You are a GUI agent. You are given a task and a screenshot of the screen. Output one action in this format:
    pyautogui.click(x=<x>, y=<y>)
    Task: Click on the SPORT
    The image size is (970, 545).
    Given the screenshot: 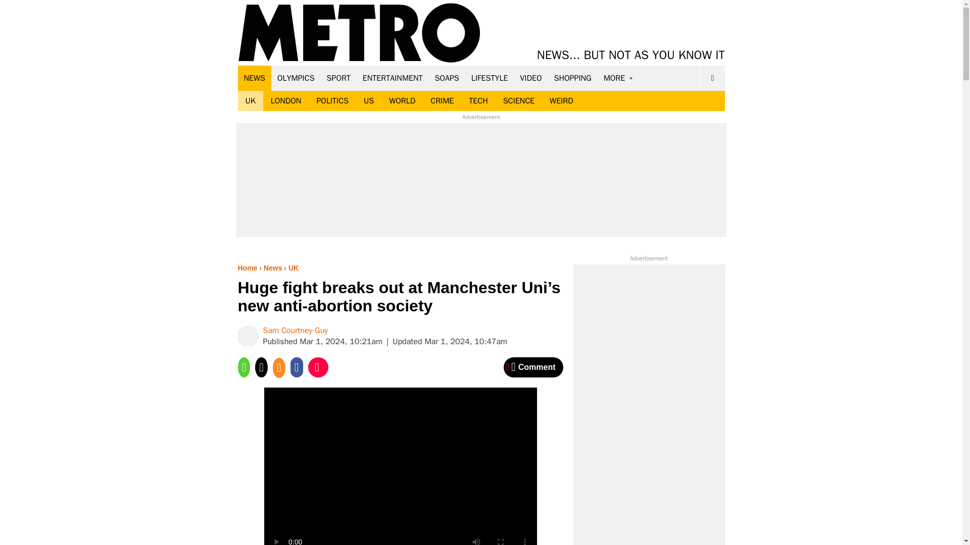 What is the action you would take?
    pyautogui.click(x=338, y=78)
    